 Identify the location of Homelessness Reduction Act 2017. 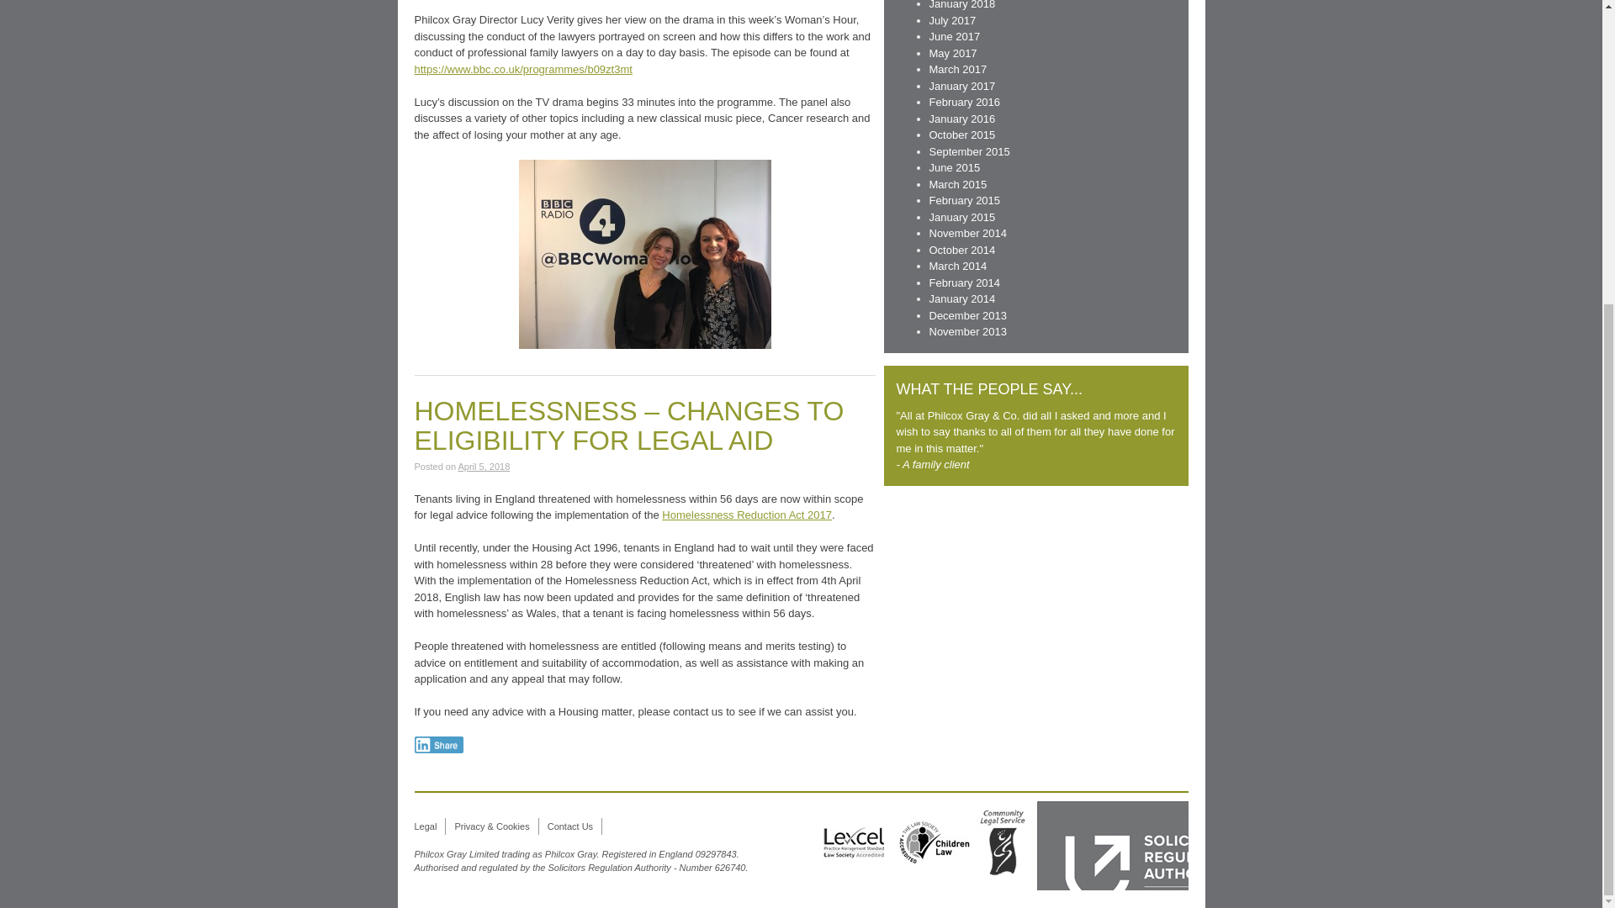
(747, 515).